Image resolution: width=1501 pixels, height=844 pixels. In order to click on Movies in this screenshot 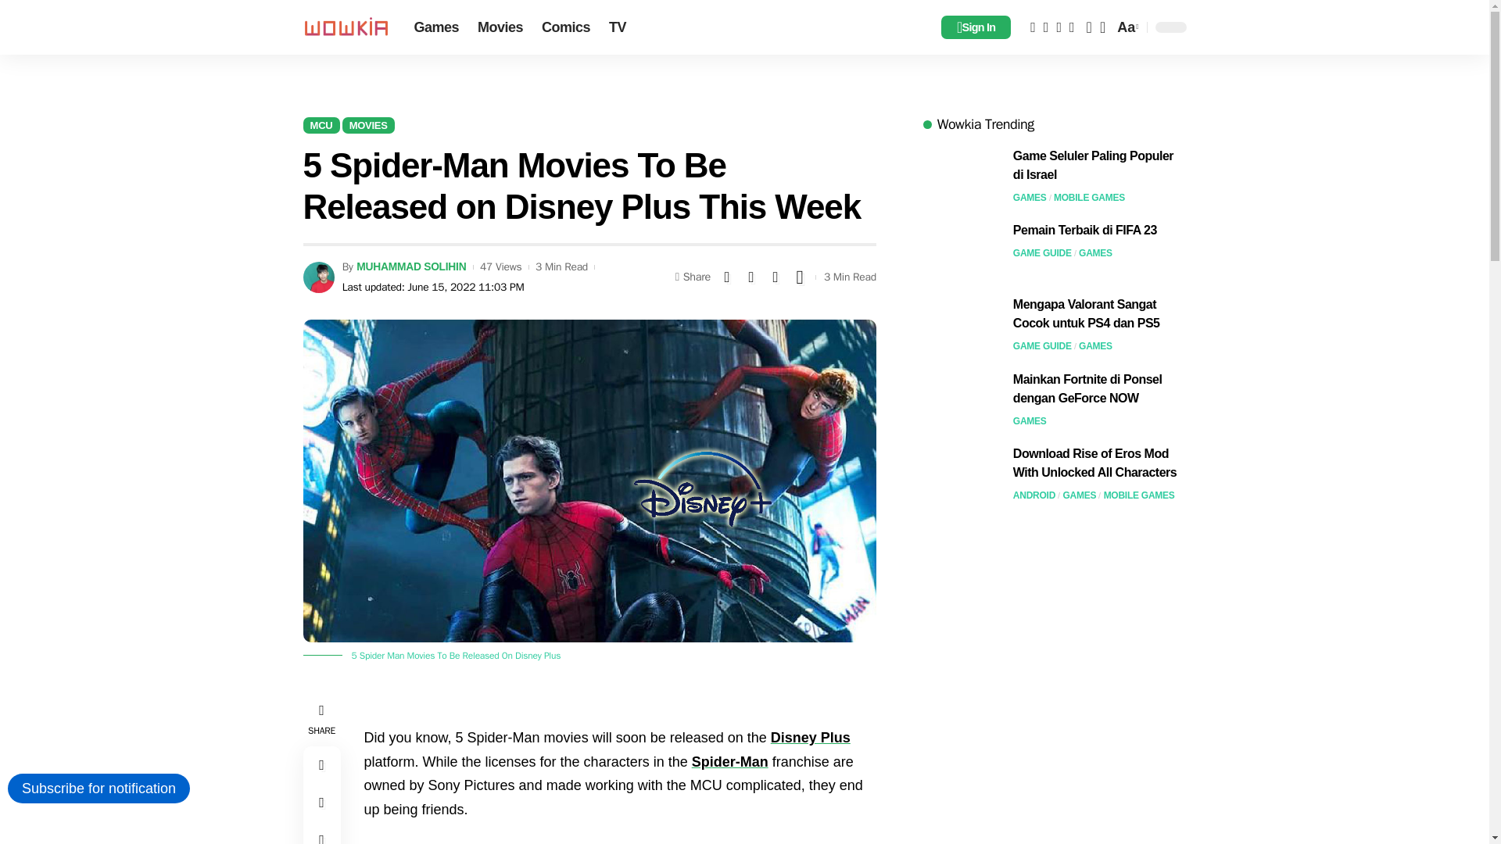, I will do `click(500, 27)`.